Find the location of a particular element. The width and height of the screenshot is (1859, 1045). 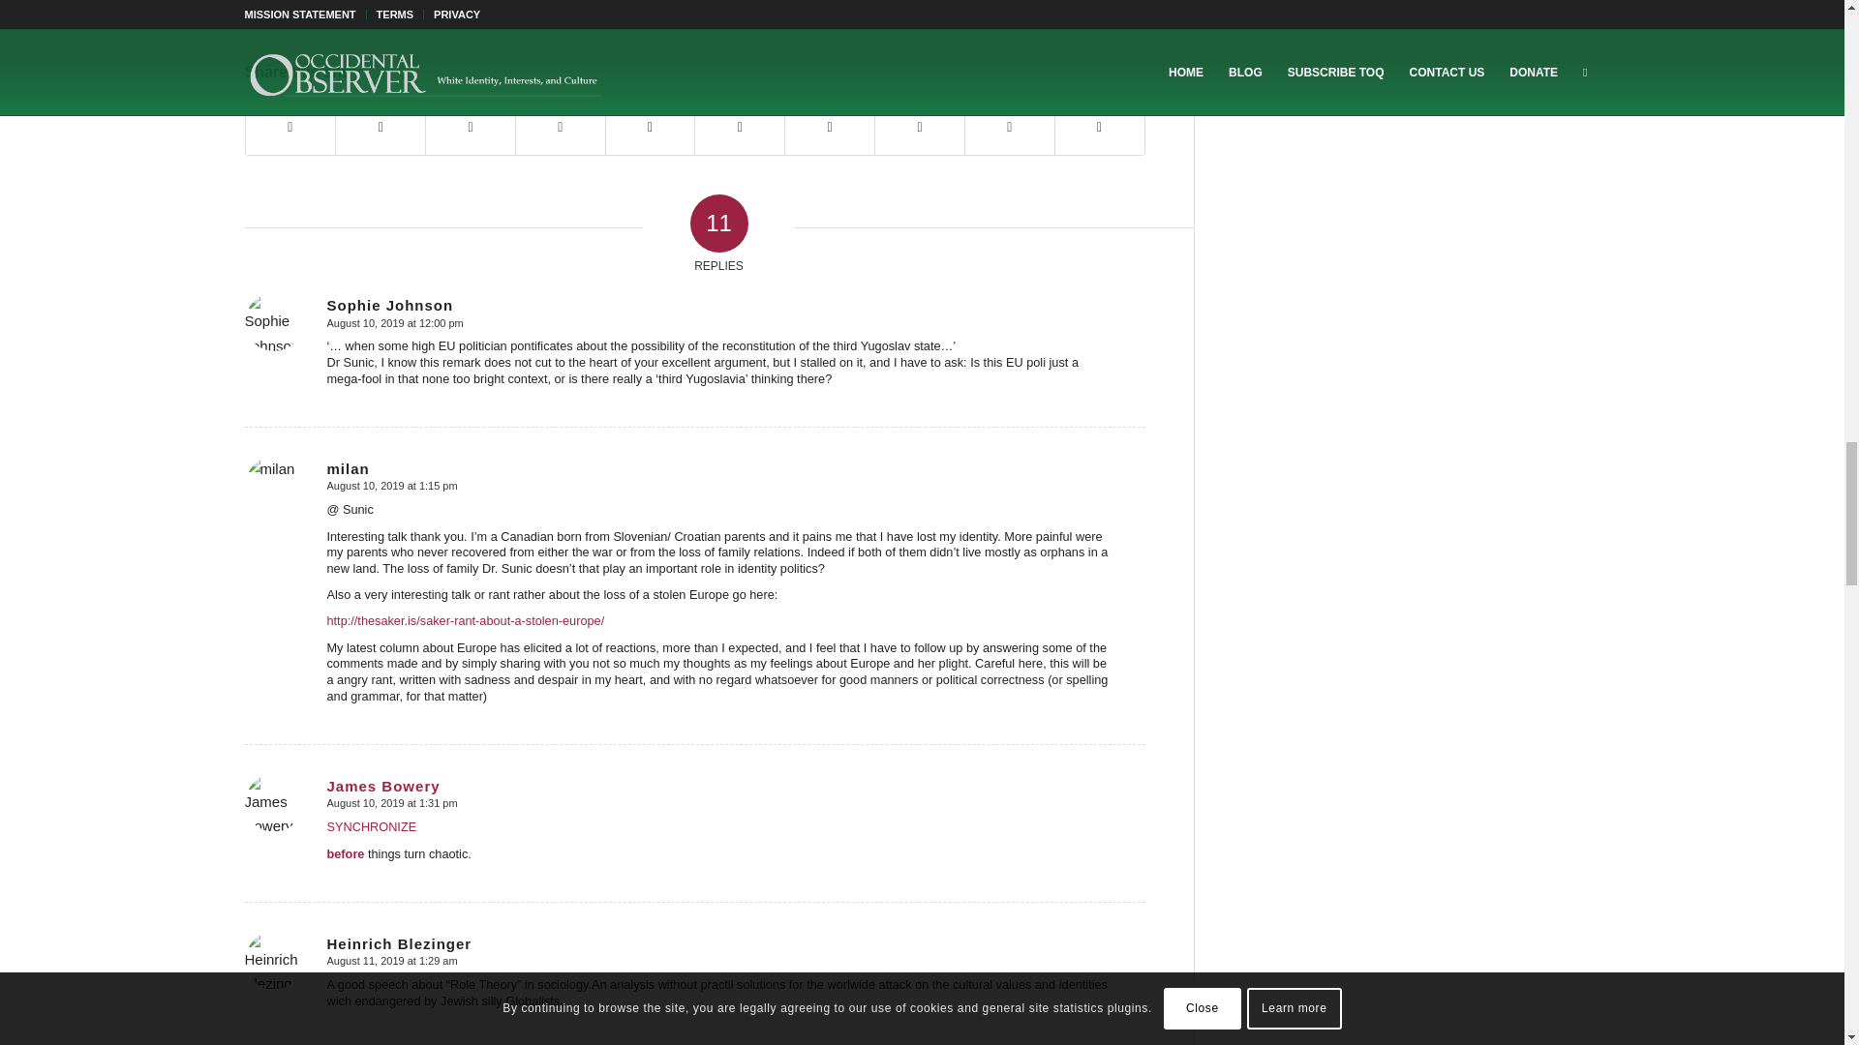

Email is located at coordinates (412, 9).